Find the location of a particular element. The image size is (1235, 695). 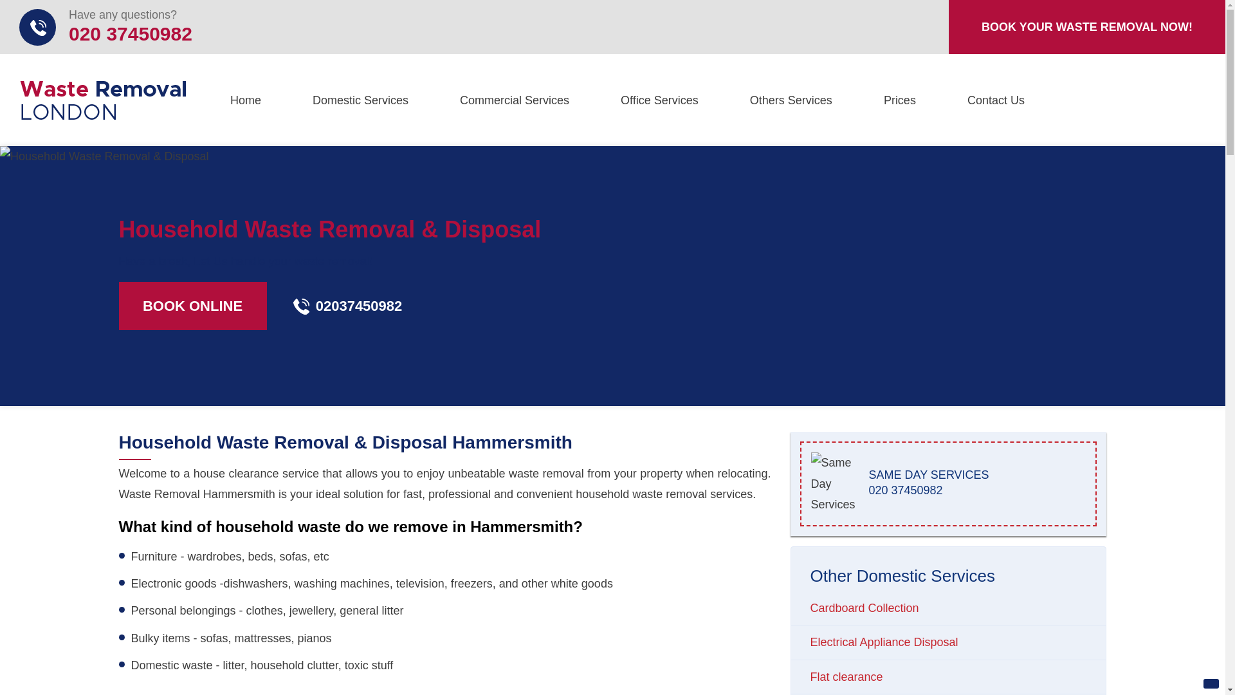

Office Services is located at coordinates (105, 27).